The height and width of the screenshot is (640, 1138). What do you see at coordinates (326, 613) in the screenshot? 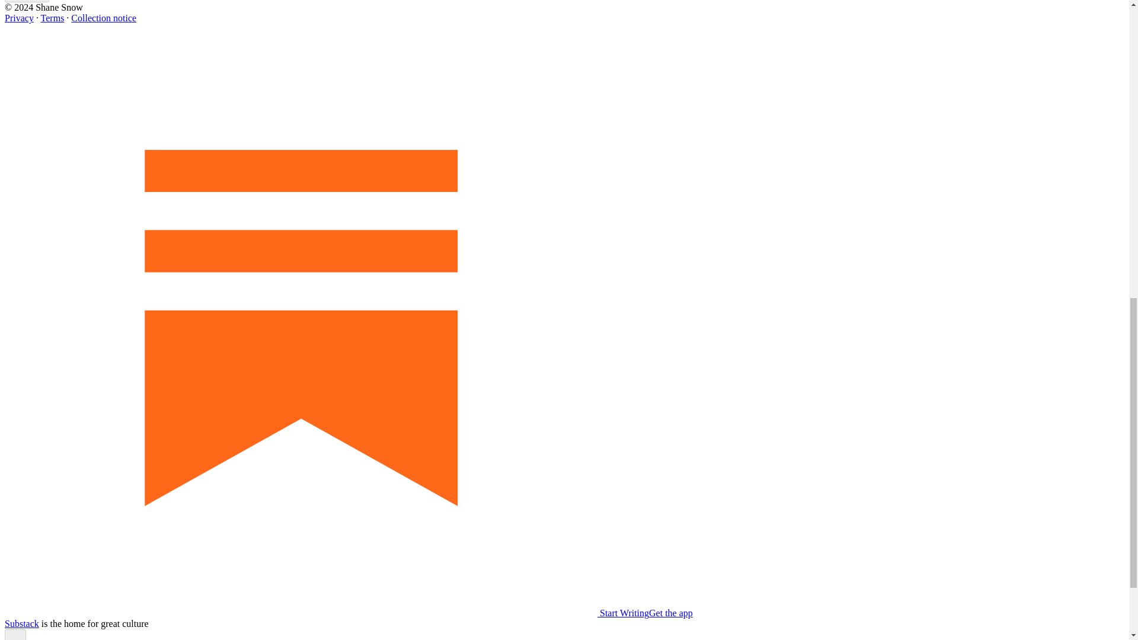
I see `Start Writing` at bounding box center [326, 613].